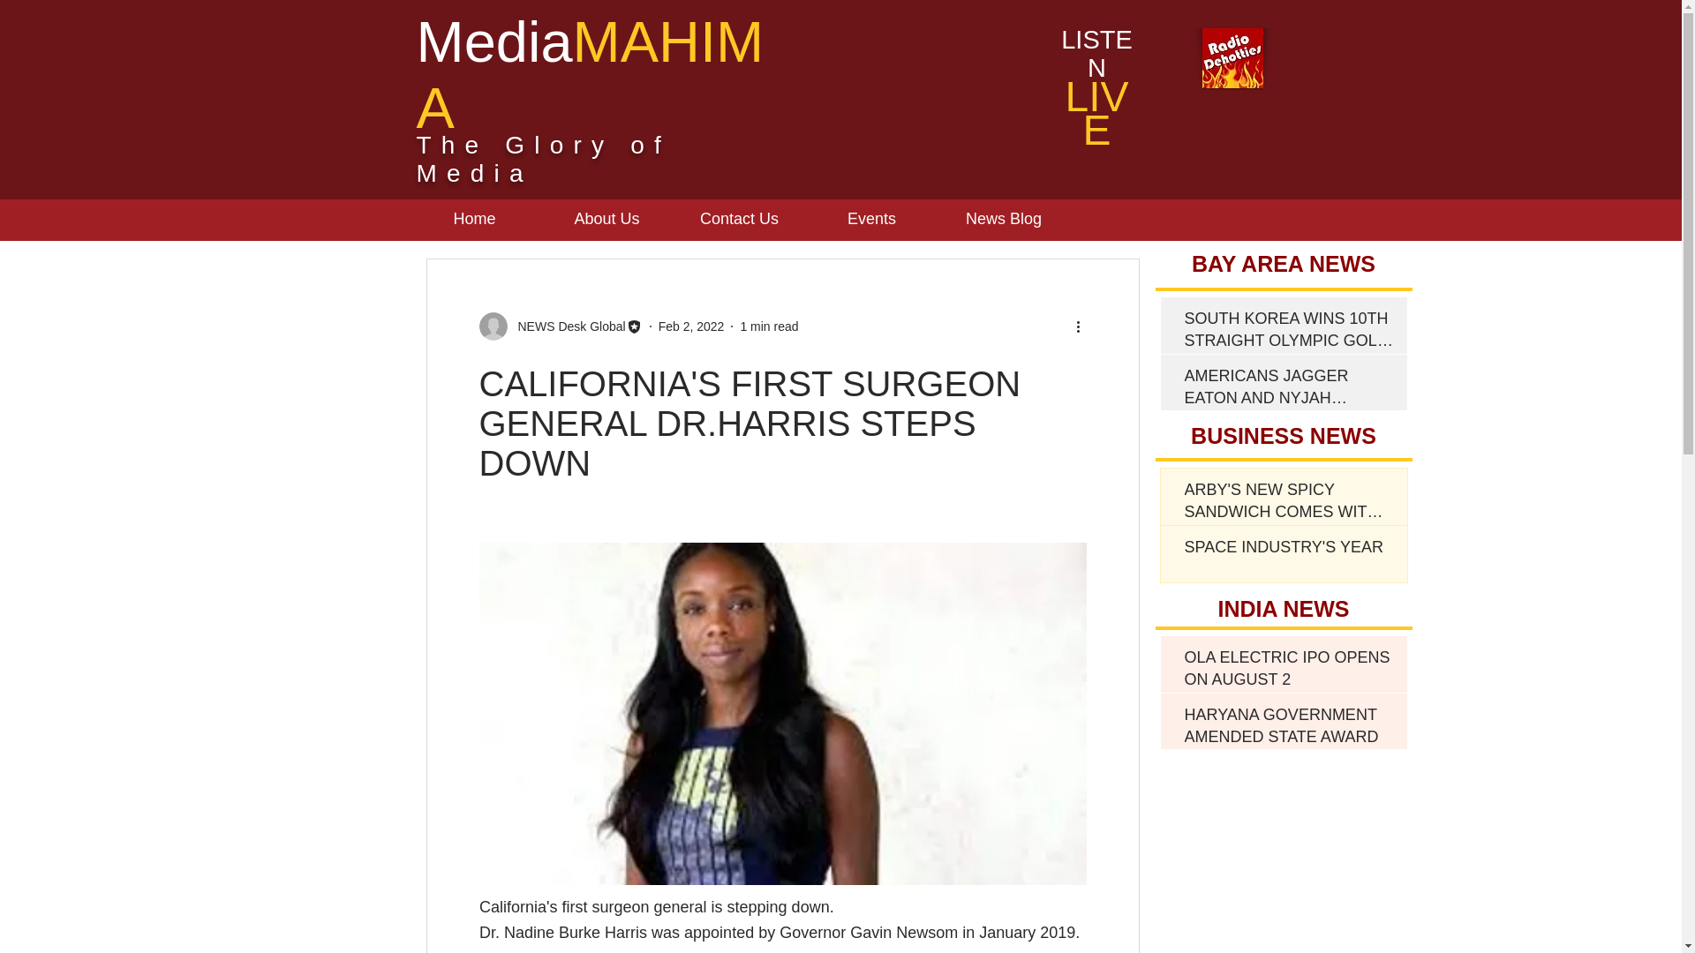  What do you see at coordinates (1289, 672) in the screenshot?
I see `OLA ELECTRIC IPO OPENS ON AUGUST 2` at bounding box center [1289, 672].